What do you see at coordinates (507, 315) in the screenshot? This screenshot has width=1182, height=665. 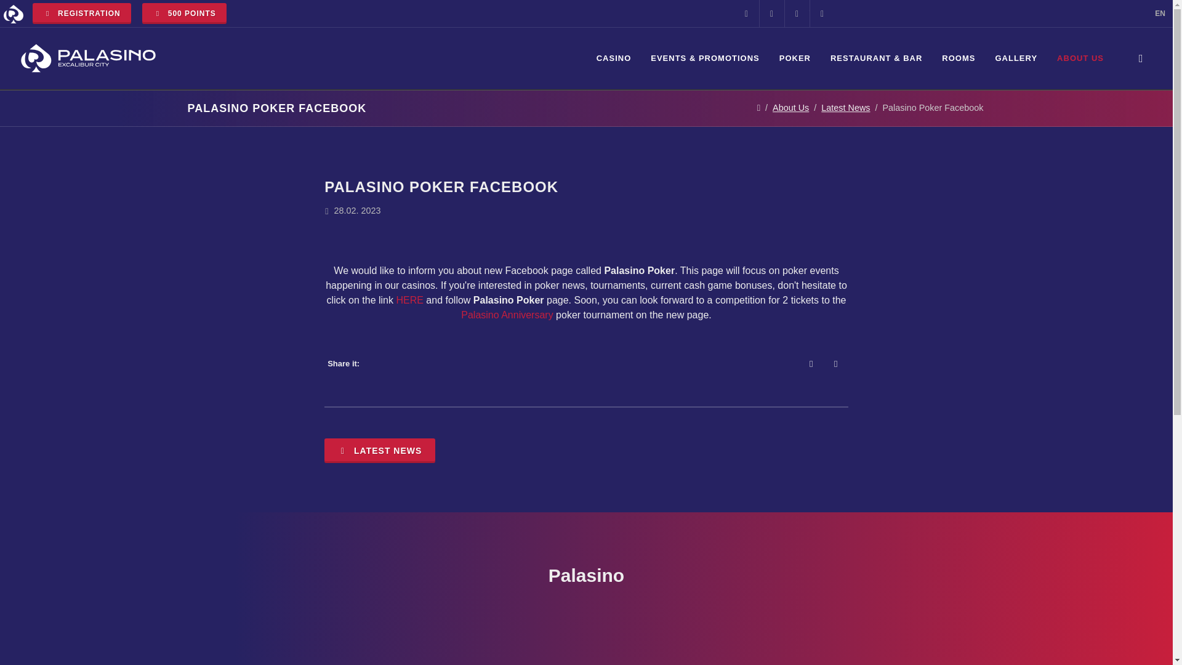 I see `Palasino Anniversary` at bounding box center [507, 315].